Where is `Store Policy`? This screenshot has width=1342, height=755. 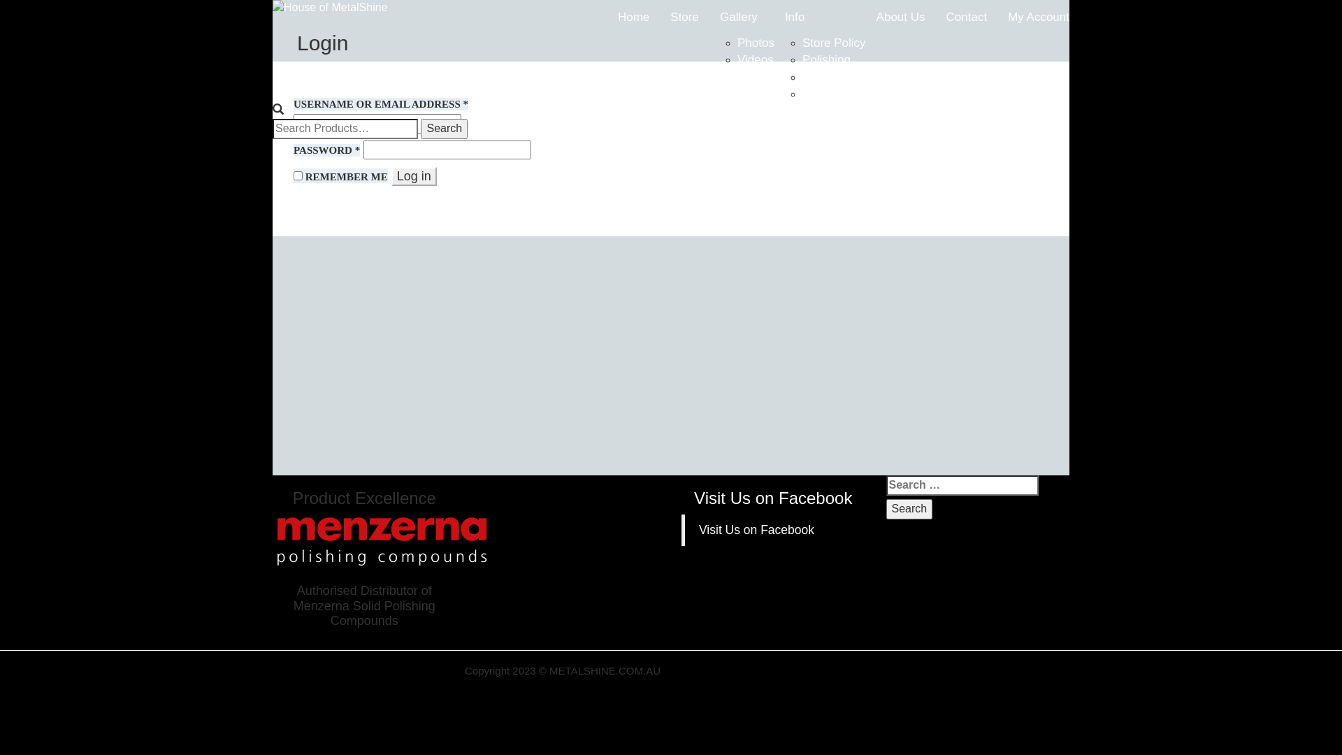
Store Policy is located at coordinates (835, 43).